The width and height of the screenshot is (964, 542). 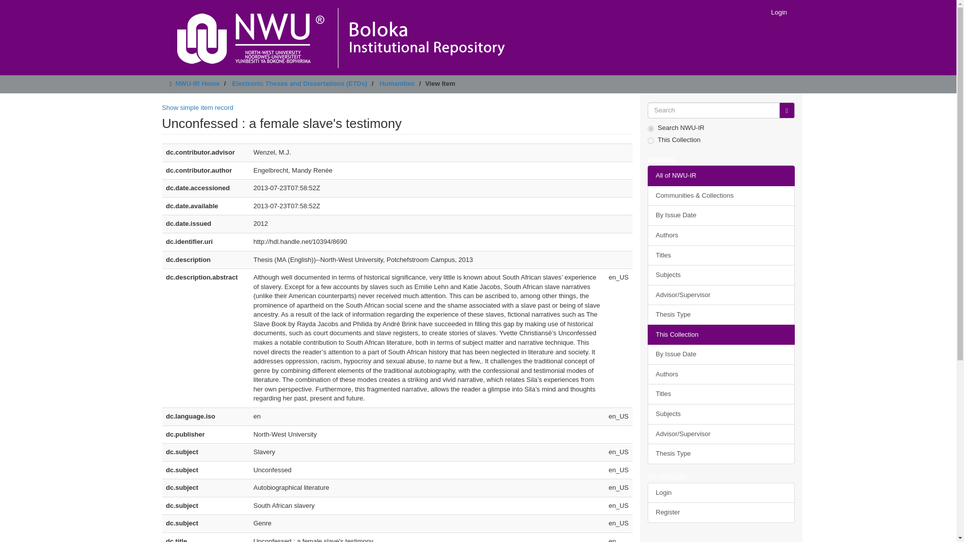 I want to click on Go, so click(x=786, y=110).